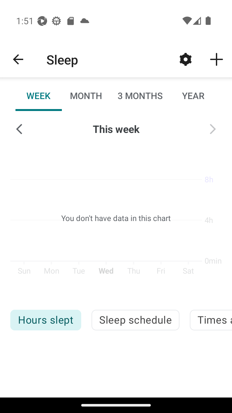 This screenshot has height=413, width=232. What do you see at coordinates (186, 59) in the screenshot?
I see `Adjust your goal` at bounding box center [186, 59].